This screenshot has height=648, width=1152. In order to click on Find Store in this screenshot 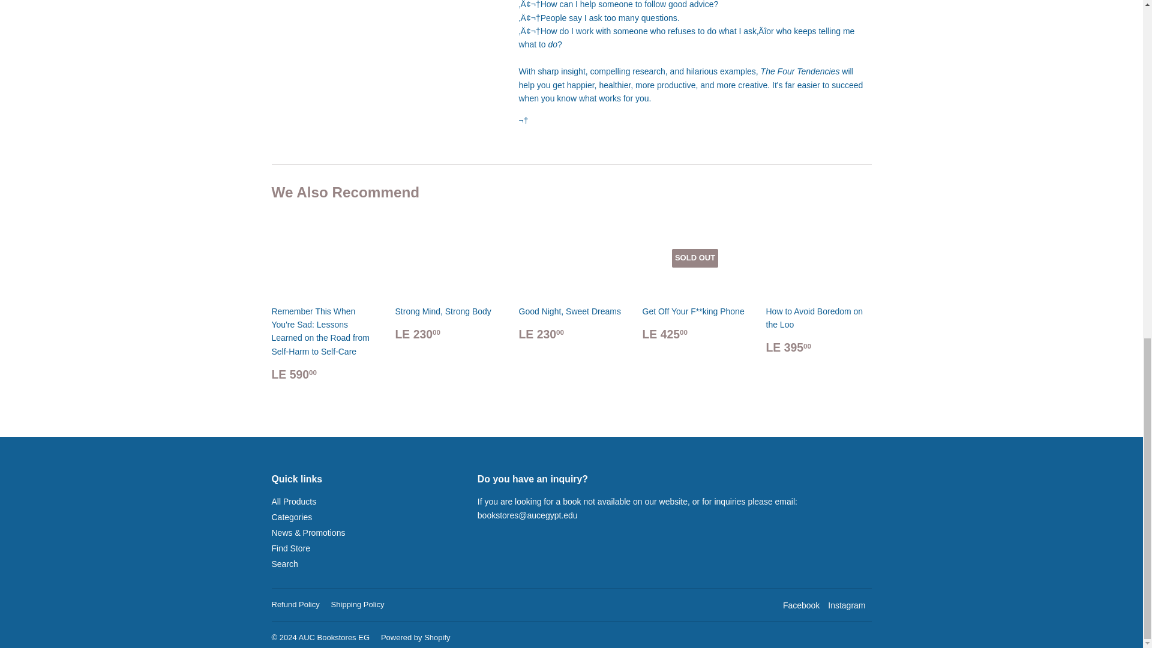, I will do `click(290, 548)`.